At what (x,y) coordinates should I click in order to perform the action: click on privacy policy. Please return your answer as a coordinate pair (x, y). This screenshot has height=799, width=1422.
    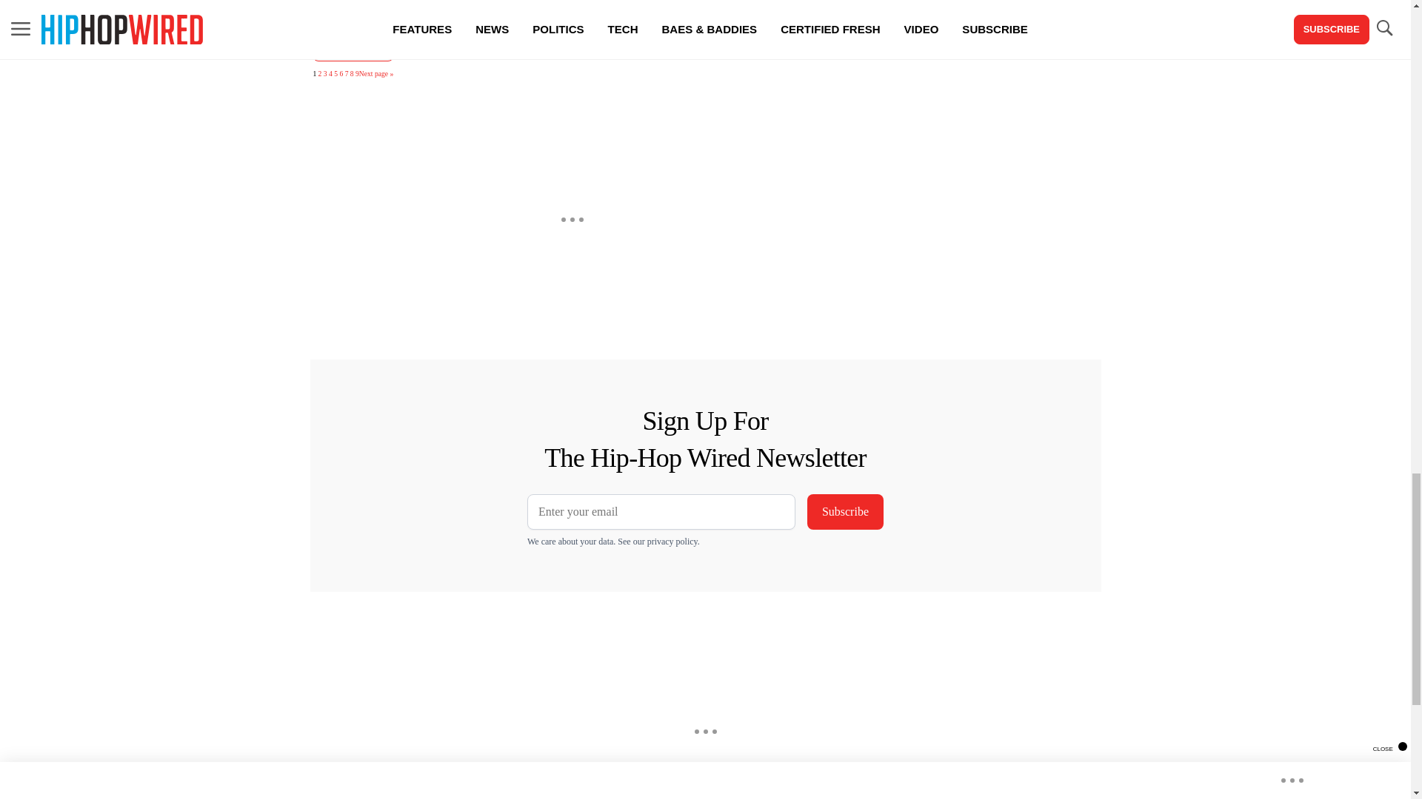
    Looking at the image, I should click on (672, 541).